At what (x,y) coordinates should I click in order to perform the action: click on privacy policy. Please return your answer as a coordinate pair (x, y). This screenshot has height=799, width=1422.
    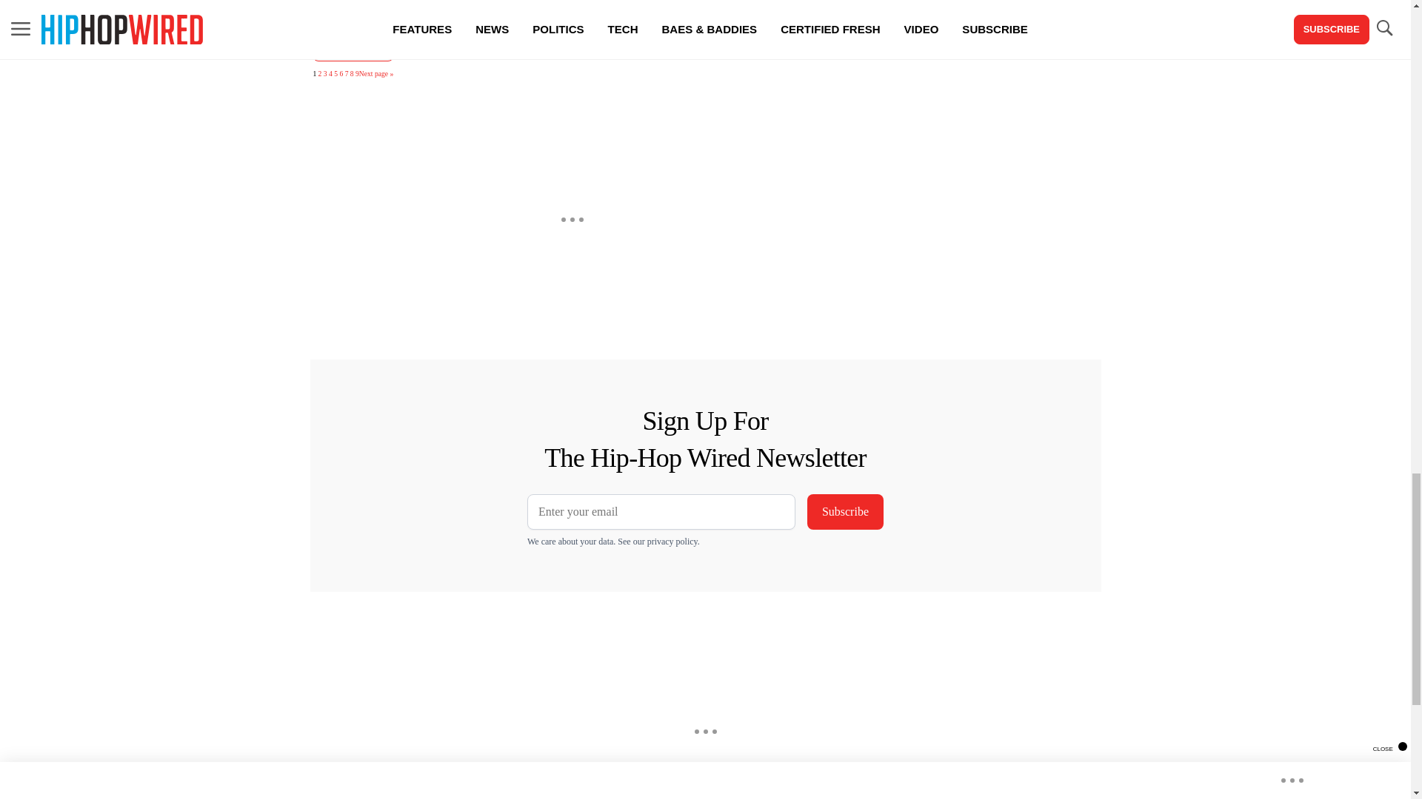
    Looking at the image, I should click on (672, 541).